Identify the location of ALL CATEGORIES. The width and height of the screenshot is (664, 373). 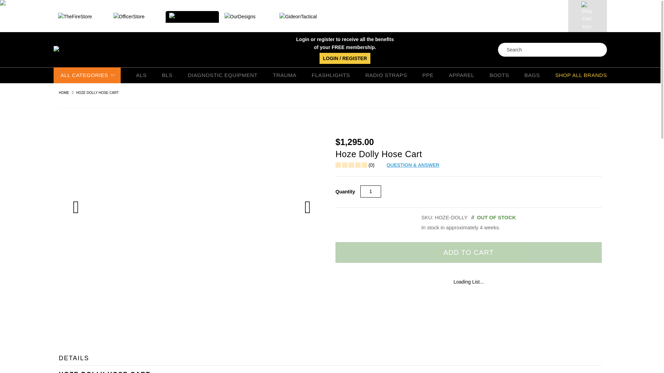
(87, 75).